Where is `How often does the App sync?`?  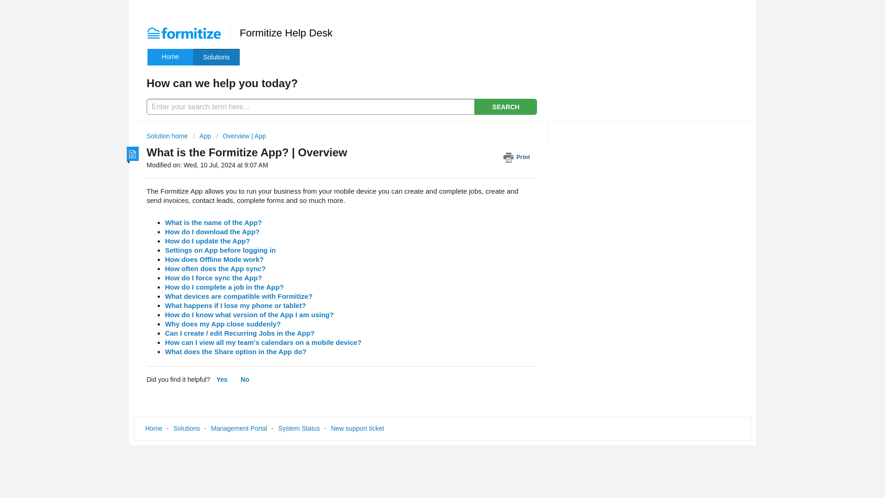
How often does the App sync? is located at coordinates (215, 268).